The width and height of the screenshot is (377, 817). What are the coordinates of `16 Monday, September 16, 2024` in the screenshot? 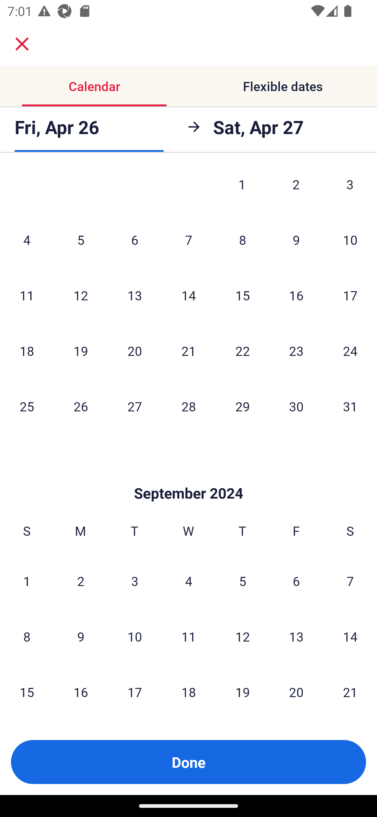 It's located at (81, 691).